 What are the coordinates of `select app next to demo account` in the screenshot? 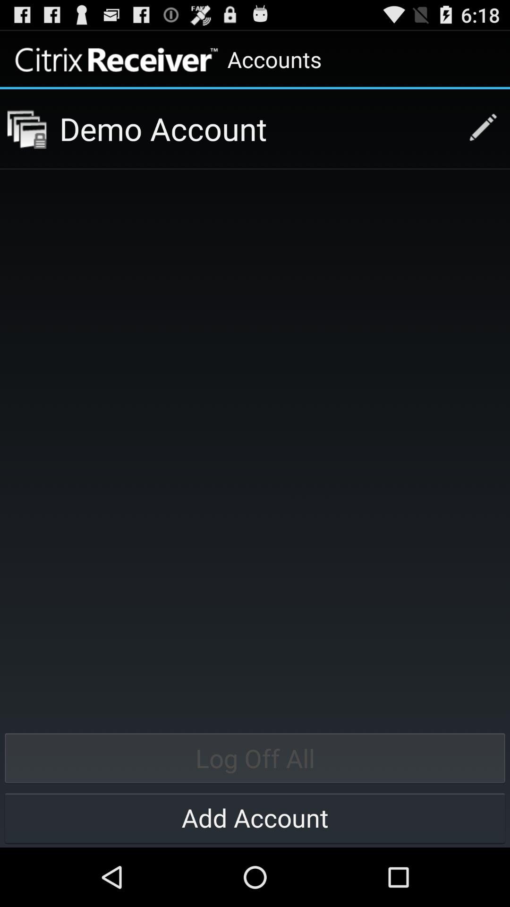 It's located at (27, 128).